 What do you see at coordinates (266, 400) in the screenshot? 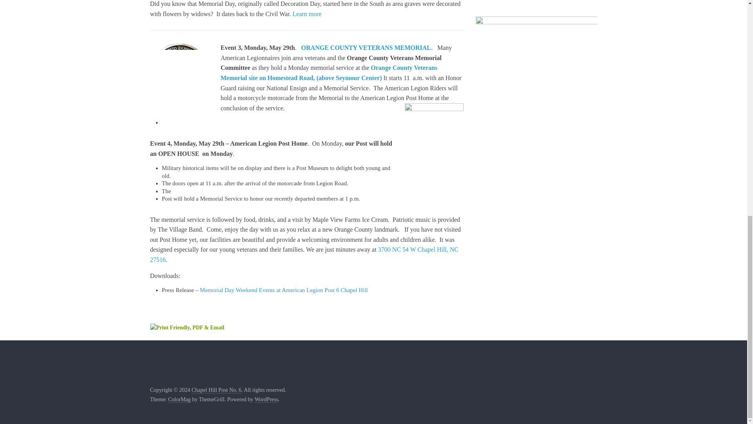
I see `WordPress` at bounding box center [266, 400].